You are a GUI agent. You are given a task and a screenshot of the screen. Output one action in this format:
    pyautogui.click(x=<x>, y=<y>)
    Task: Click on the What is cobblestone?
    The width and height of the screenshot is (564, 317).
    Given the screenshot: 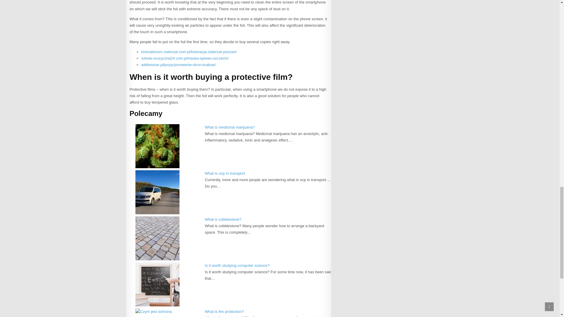 What is the action you would take?
    pyautogui.click(x=223, y=219)
    